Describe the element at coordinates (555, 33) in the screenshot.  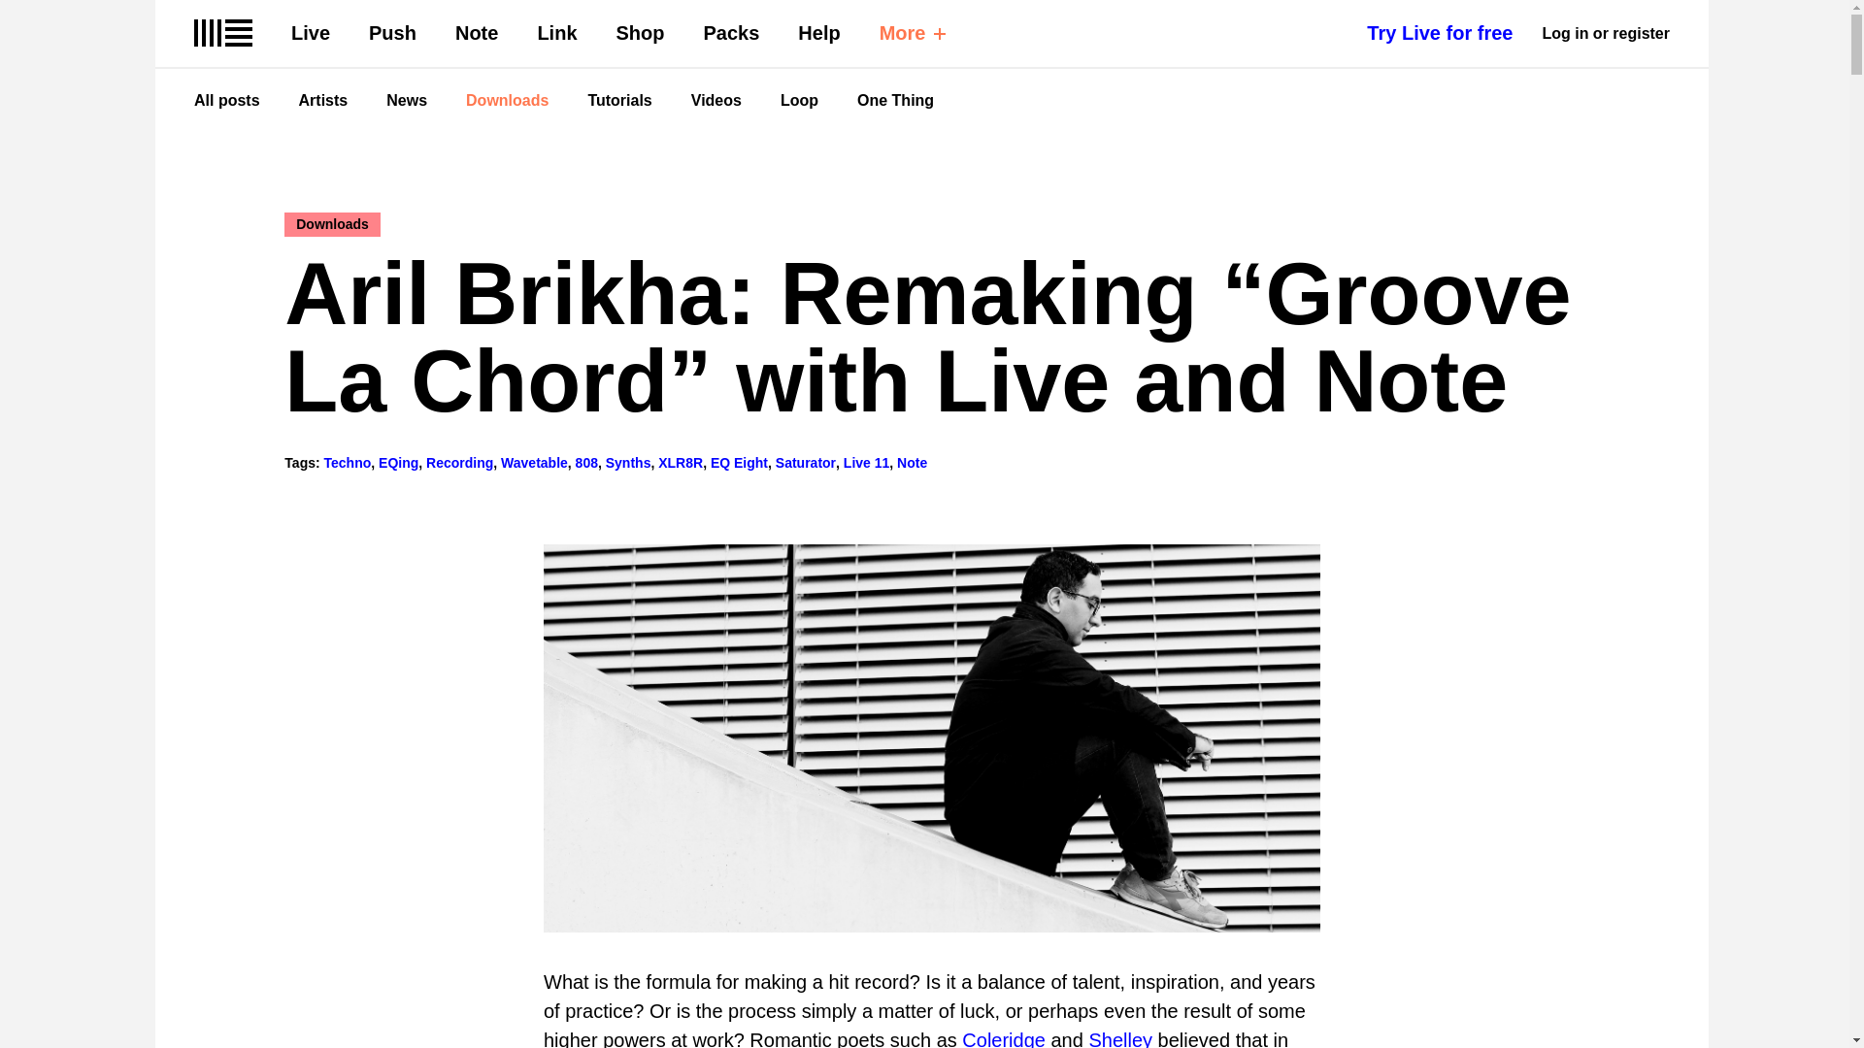
I see `Link` at that location.